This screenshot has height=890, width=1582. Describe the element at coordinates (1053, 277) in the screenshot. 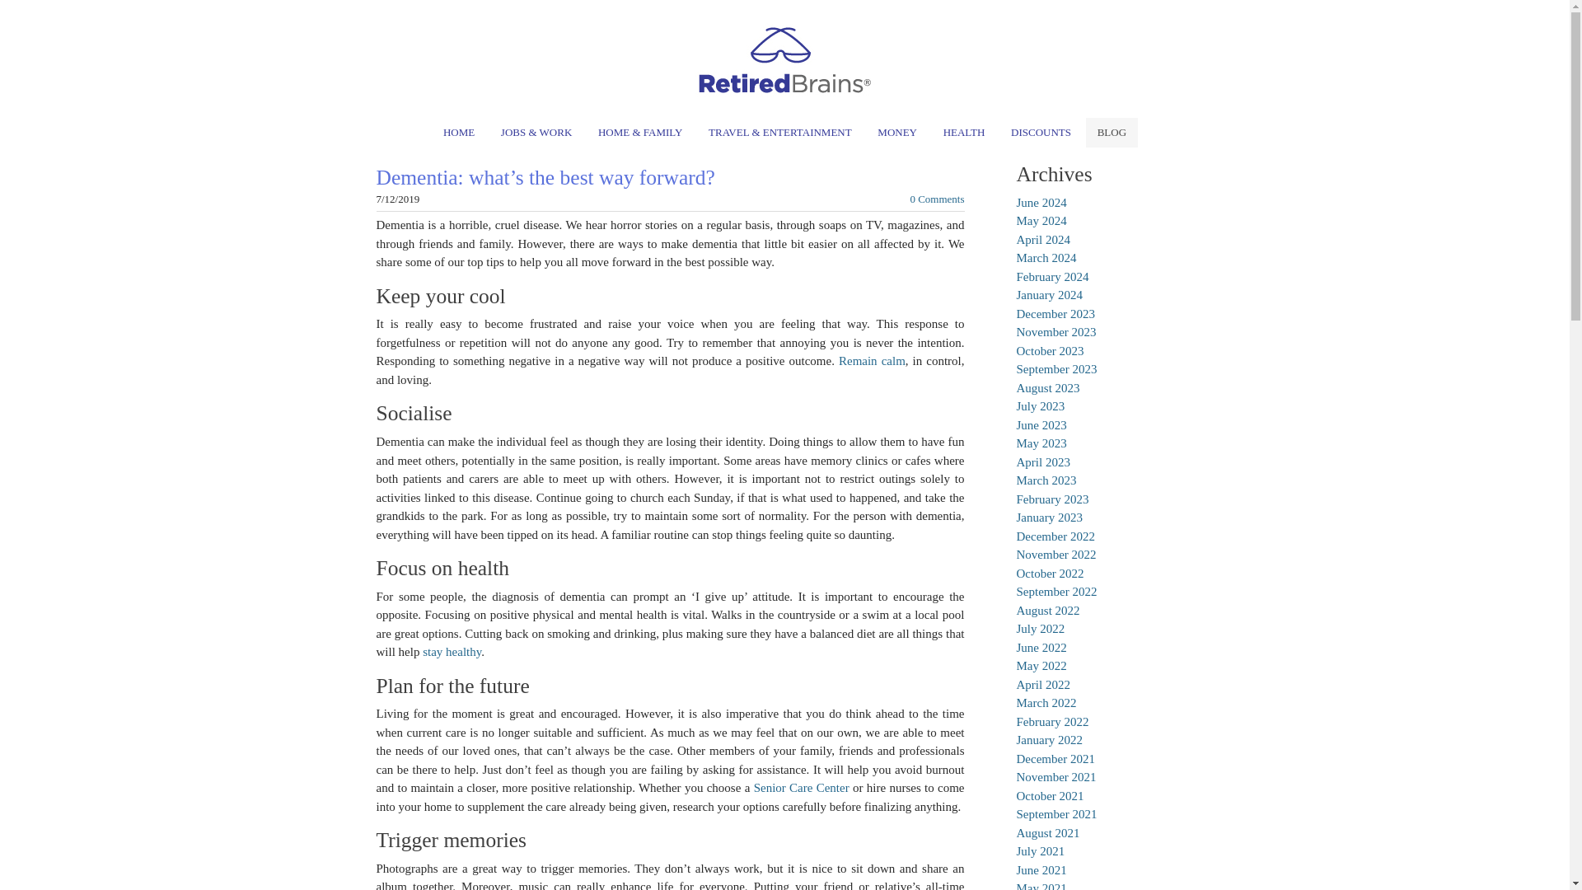

I see `February 2024` at that location.